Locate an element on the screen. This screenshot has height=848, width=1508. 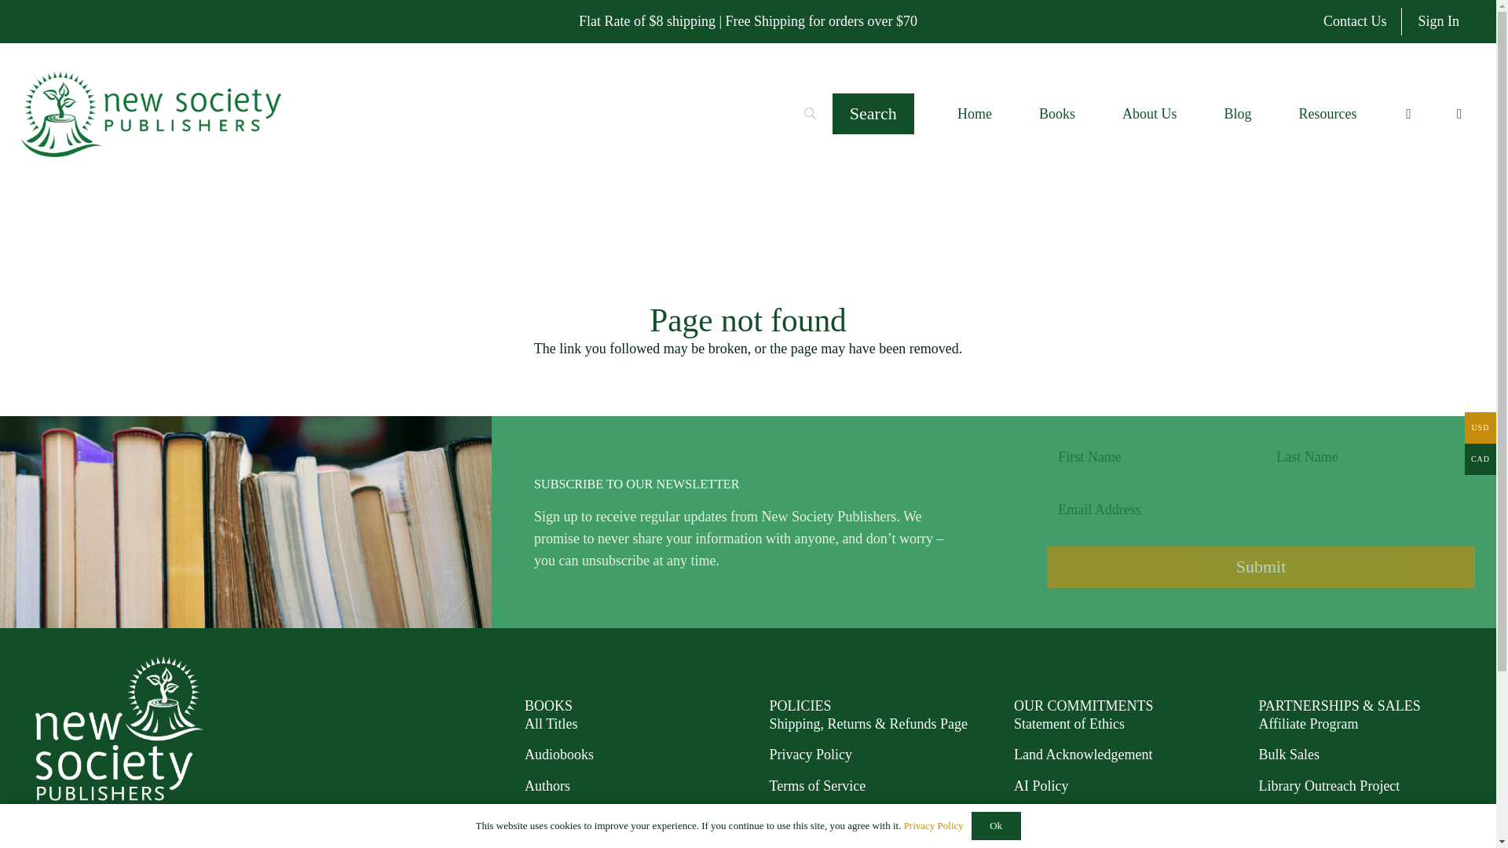
About Us is located at coordinates (1150, 113).